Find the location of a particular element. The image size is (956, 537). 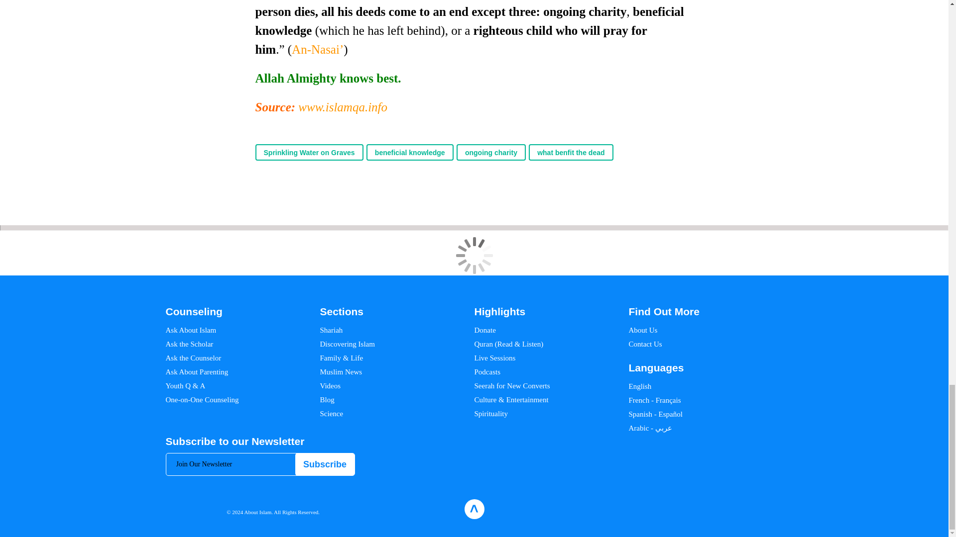

Sprinkling Water on Graves is located at coordinates (309, 152).